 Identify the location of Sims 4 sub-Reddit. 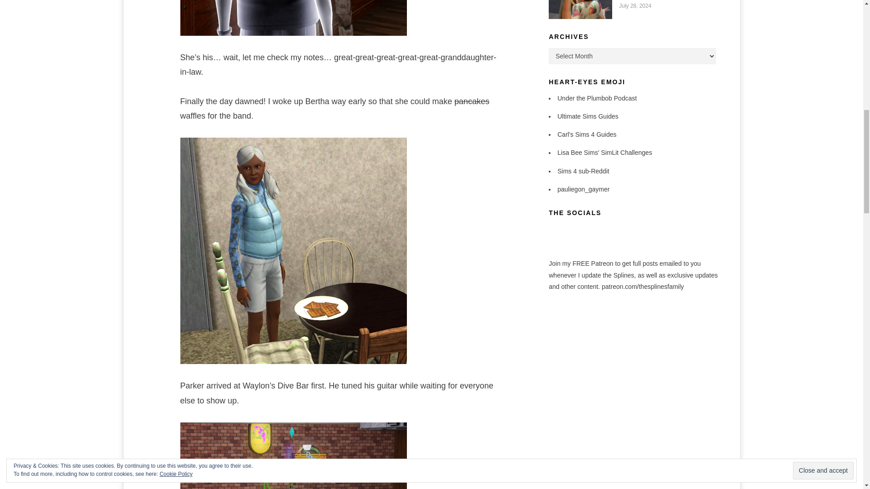
(583, 171).